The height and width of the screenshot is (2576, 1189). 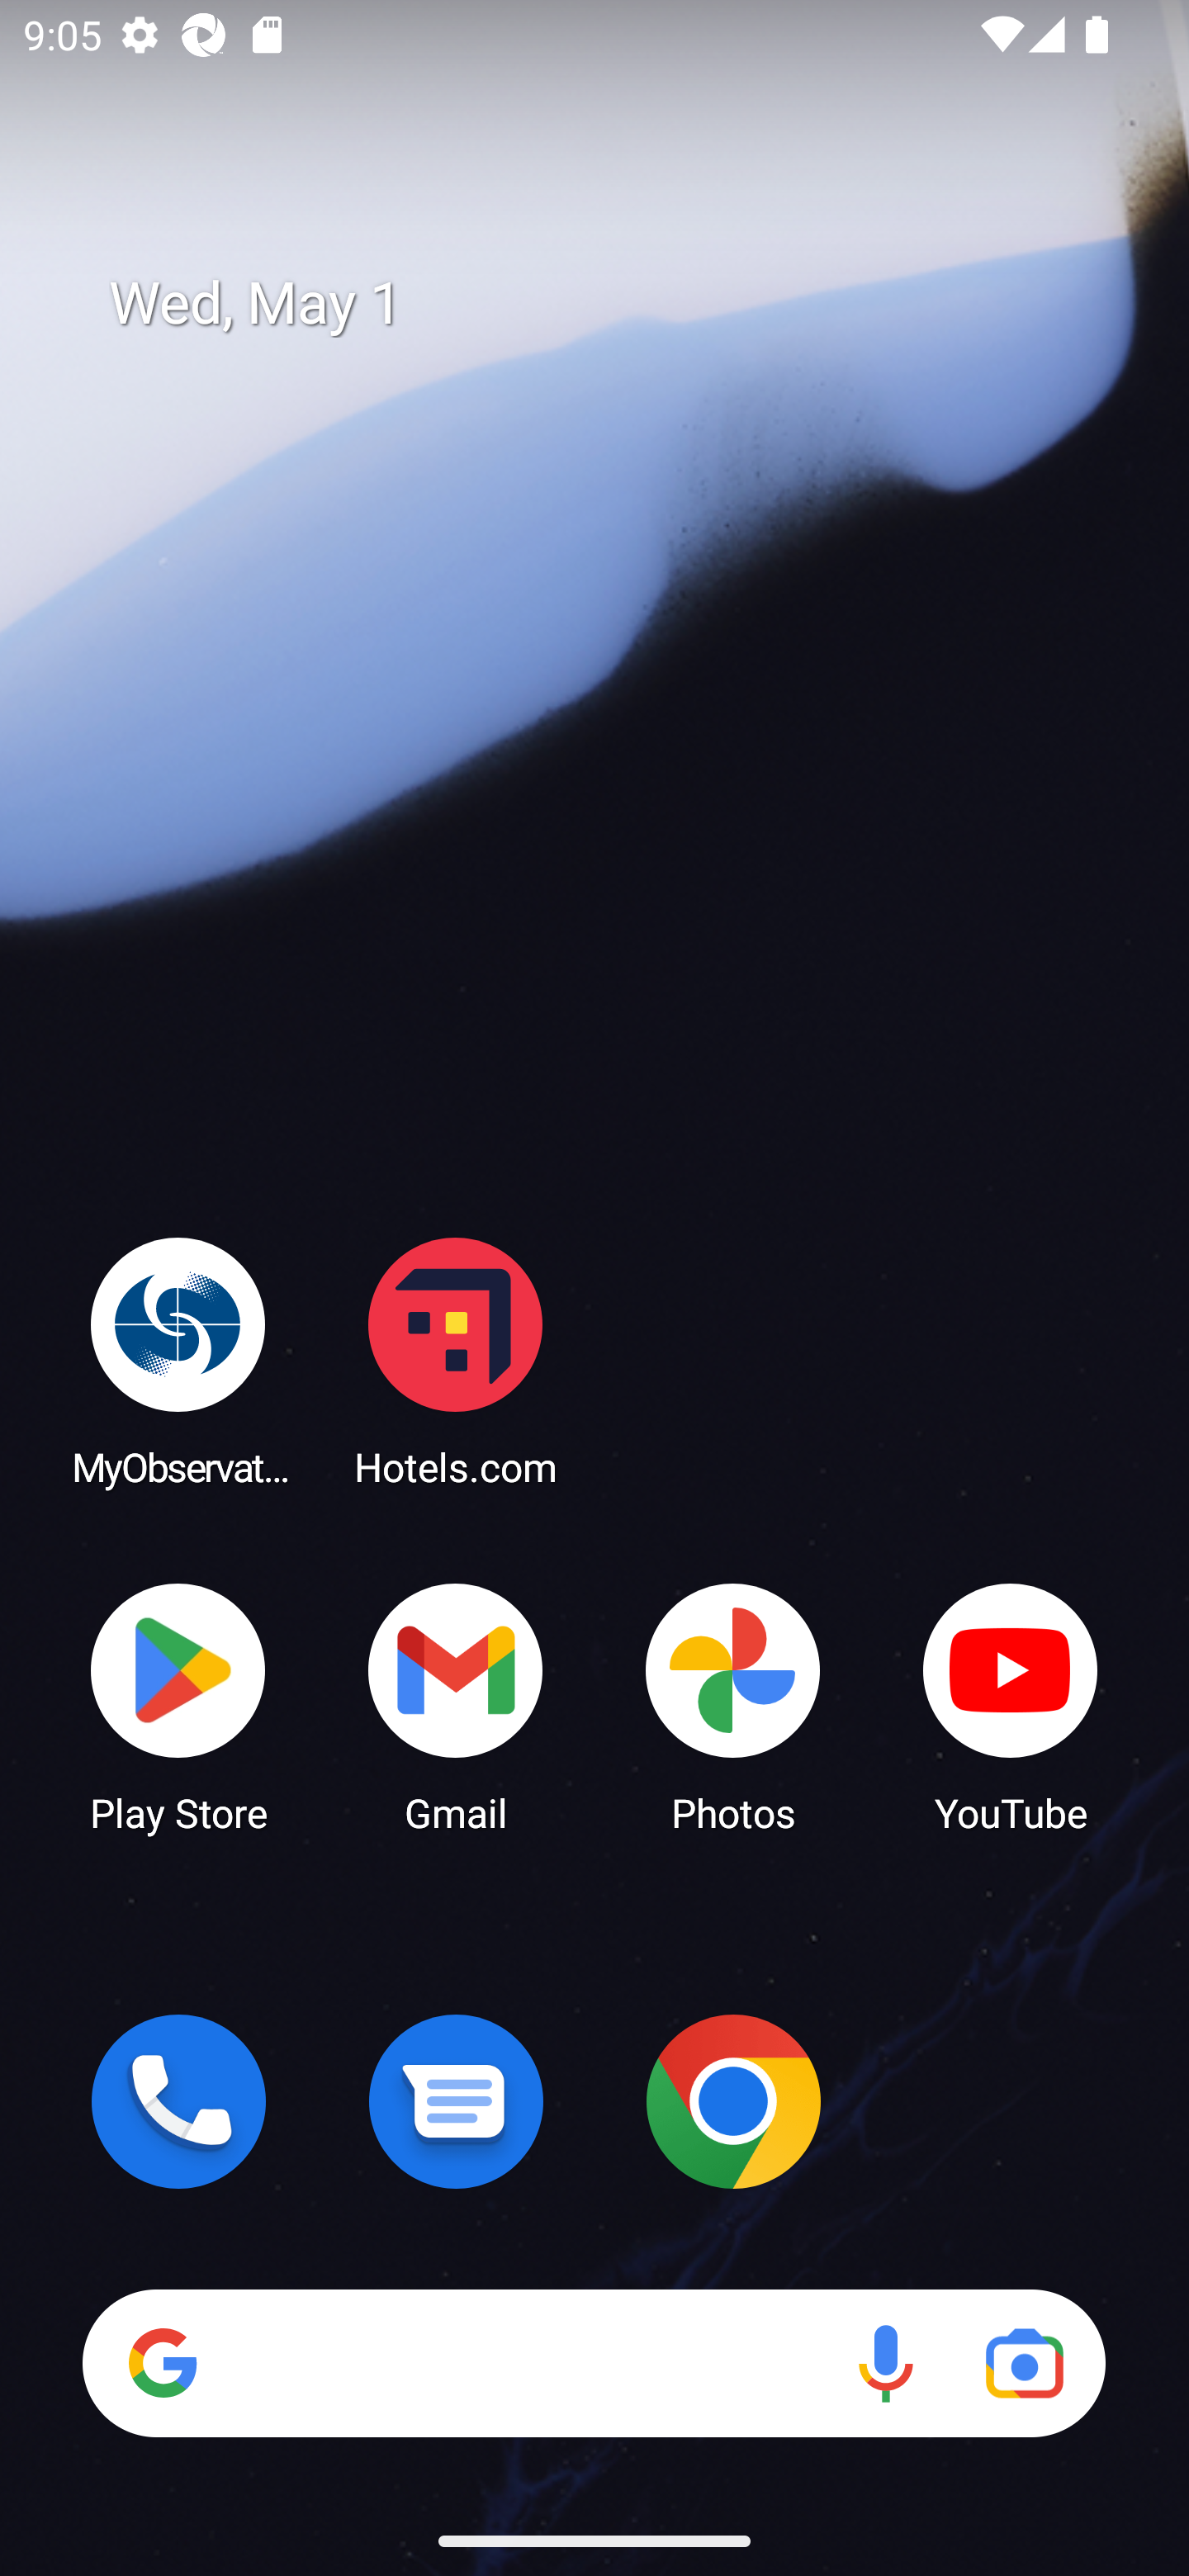 I want to click on Phone, so click(x=178, y=2101).